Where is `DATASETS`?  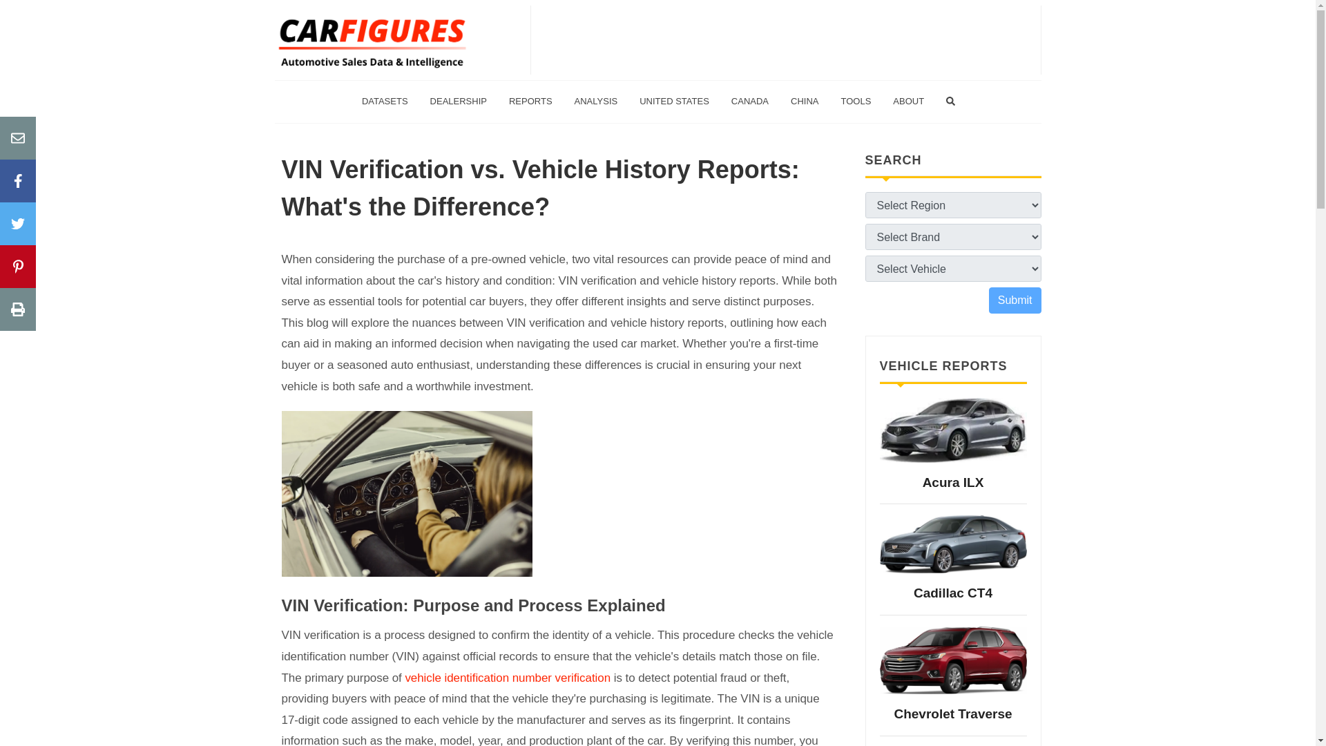 DATASETS is located at coordinates (385, 101).